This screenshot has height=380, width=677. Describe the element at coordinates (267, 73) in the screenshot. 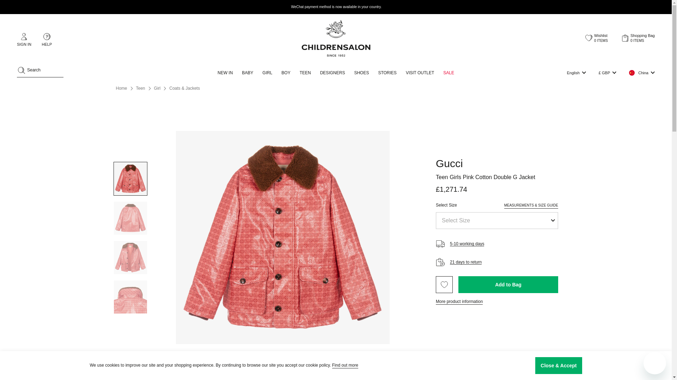

I see `GIRL` at that location.